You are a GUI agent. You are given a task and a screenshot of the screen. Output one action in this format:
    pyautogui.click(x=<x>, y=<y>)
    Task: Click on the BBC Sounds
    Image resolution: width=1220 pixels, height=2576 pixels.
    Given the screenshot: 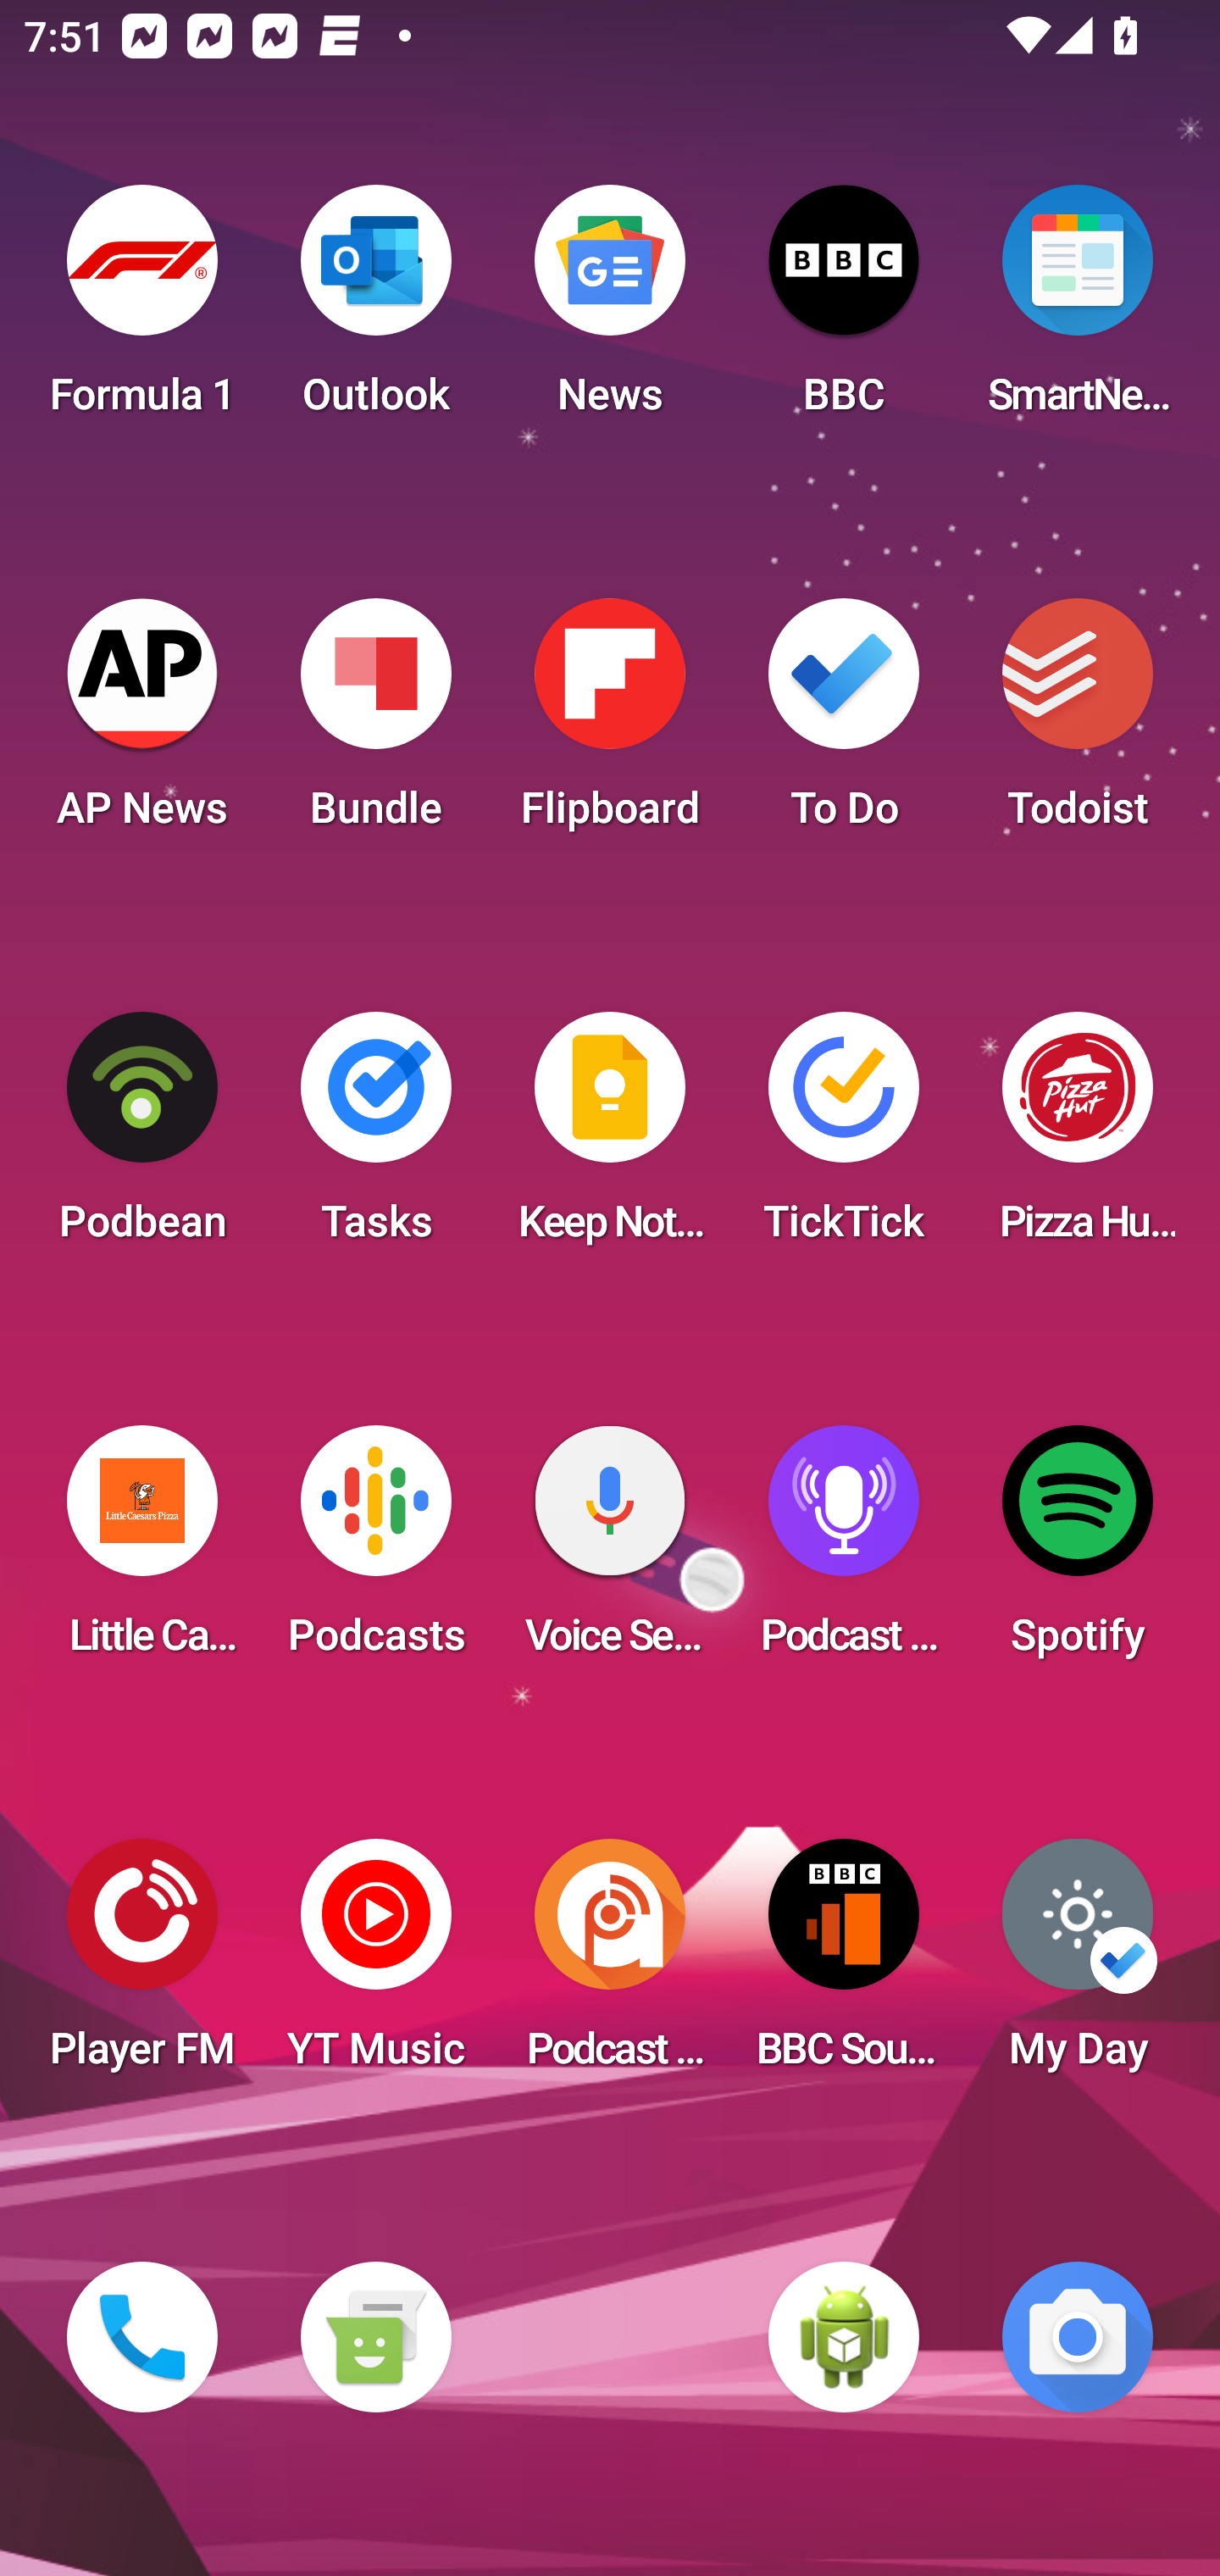 What is the action you would take?
    pyautogui.click(x=844, y=1964)
    